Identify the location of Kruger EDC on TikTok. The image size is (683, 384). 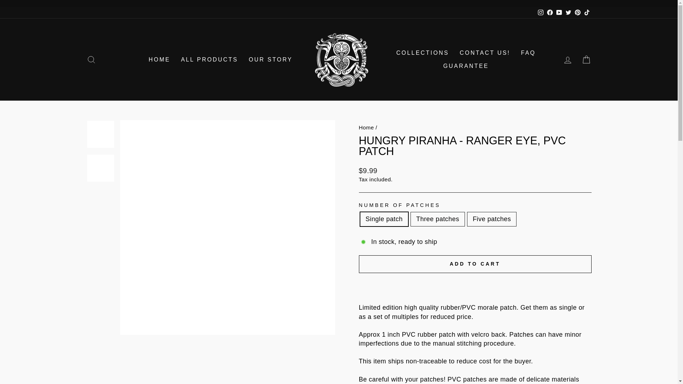
(586, 12).